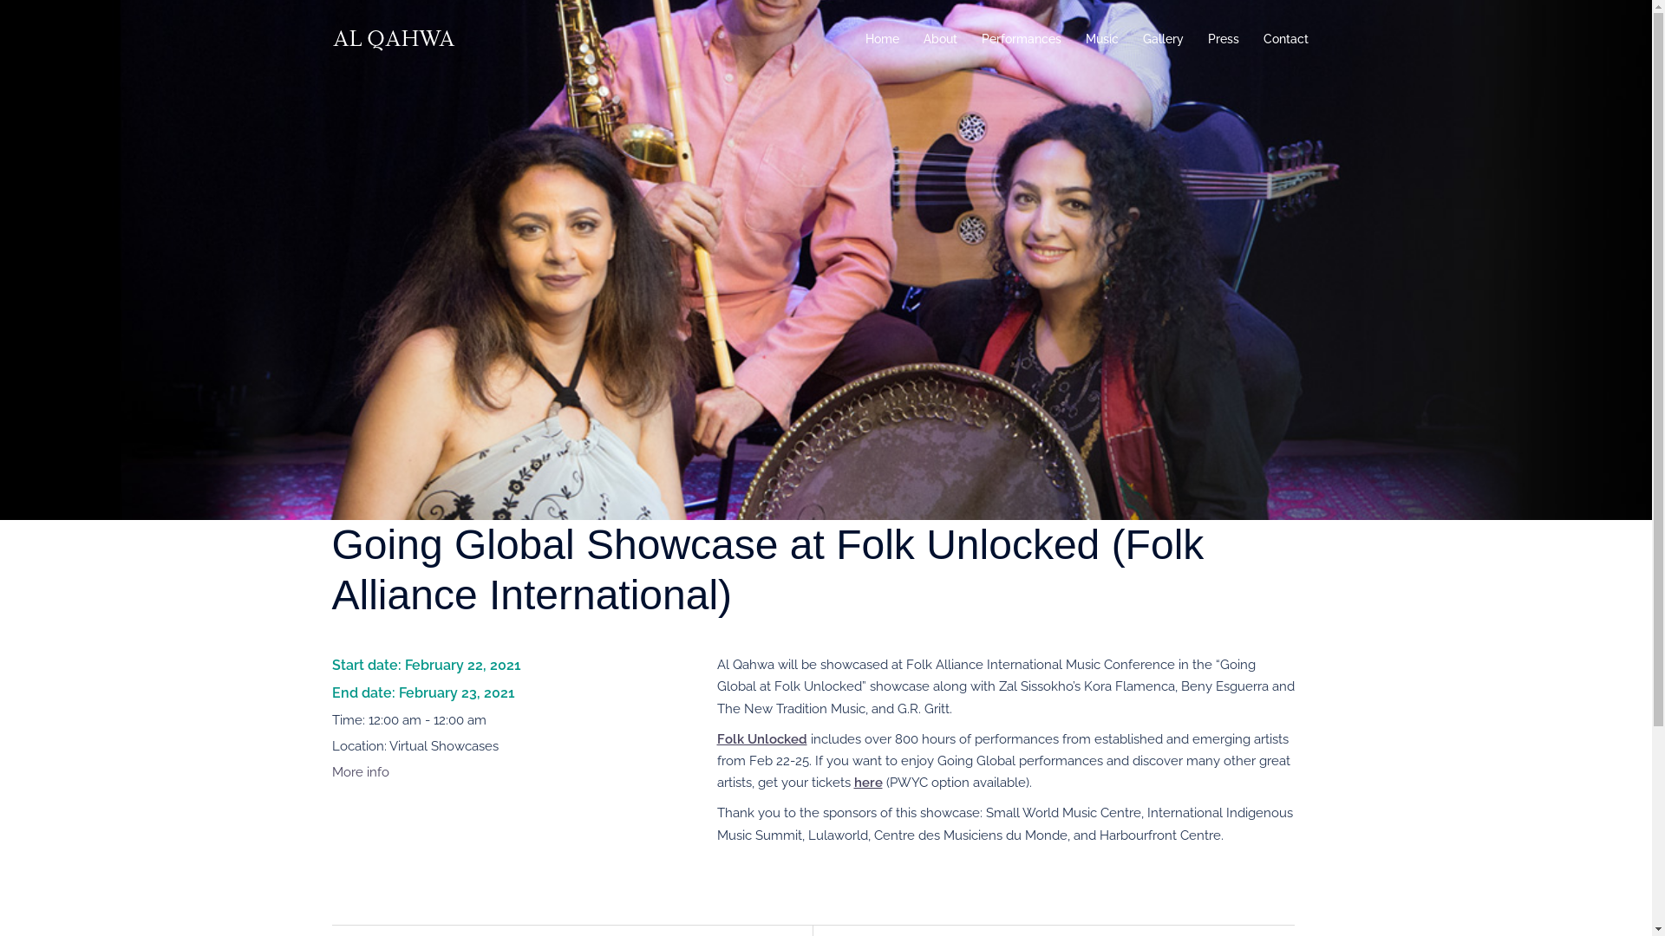  Describe the element at coordinates (940, 40) in the screenshot. I see `About` at that location.